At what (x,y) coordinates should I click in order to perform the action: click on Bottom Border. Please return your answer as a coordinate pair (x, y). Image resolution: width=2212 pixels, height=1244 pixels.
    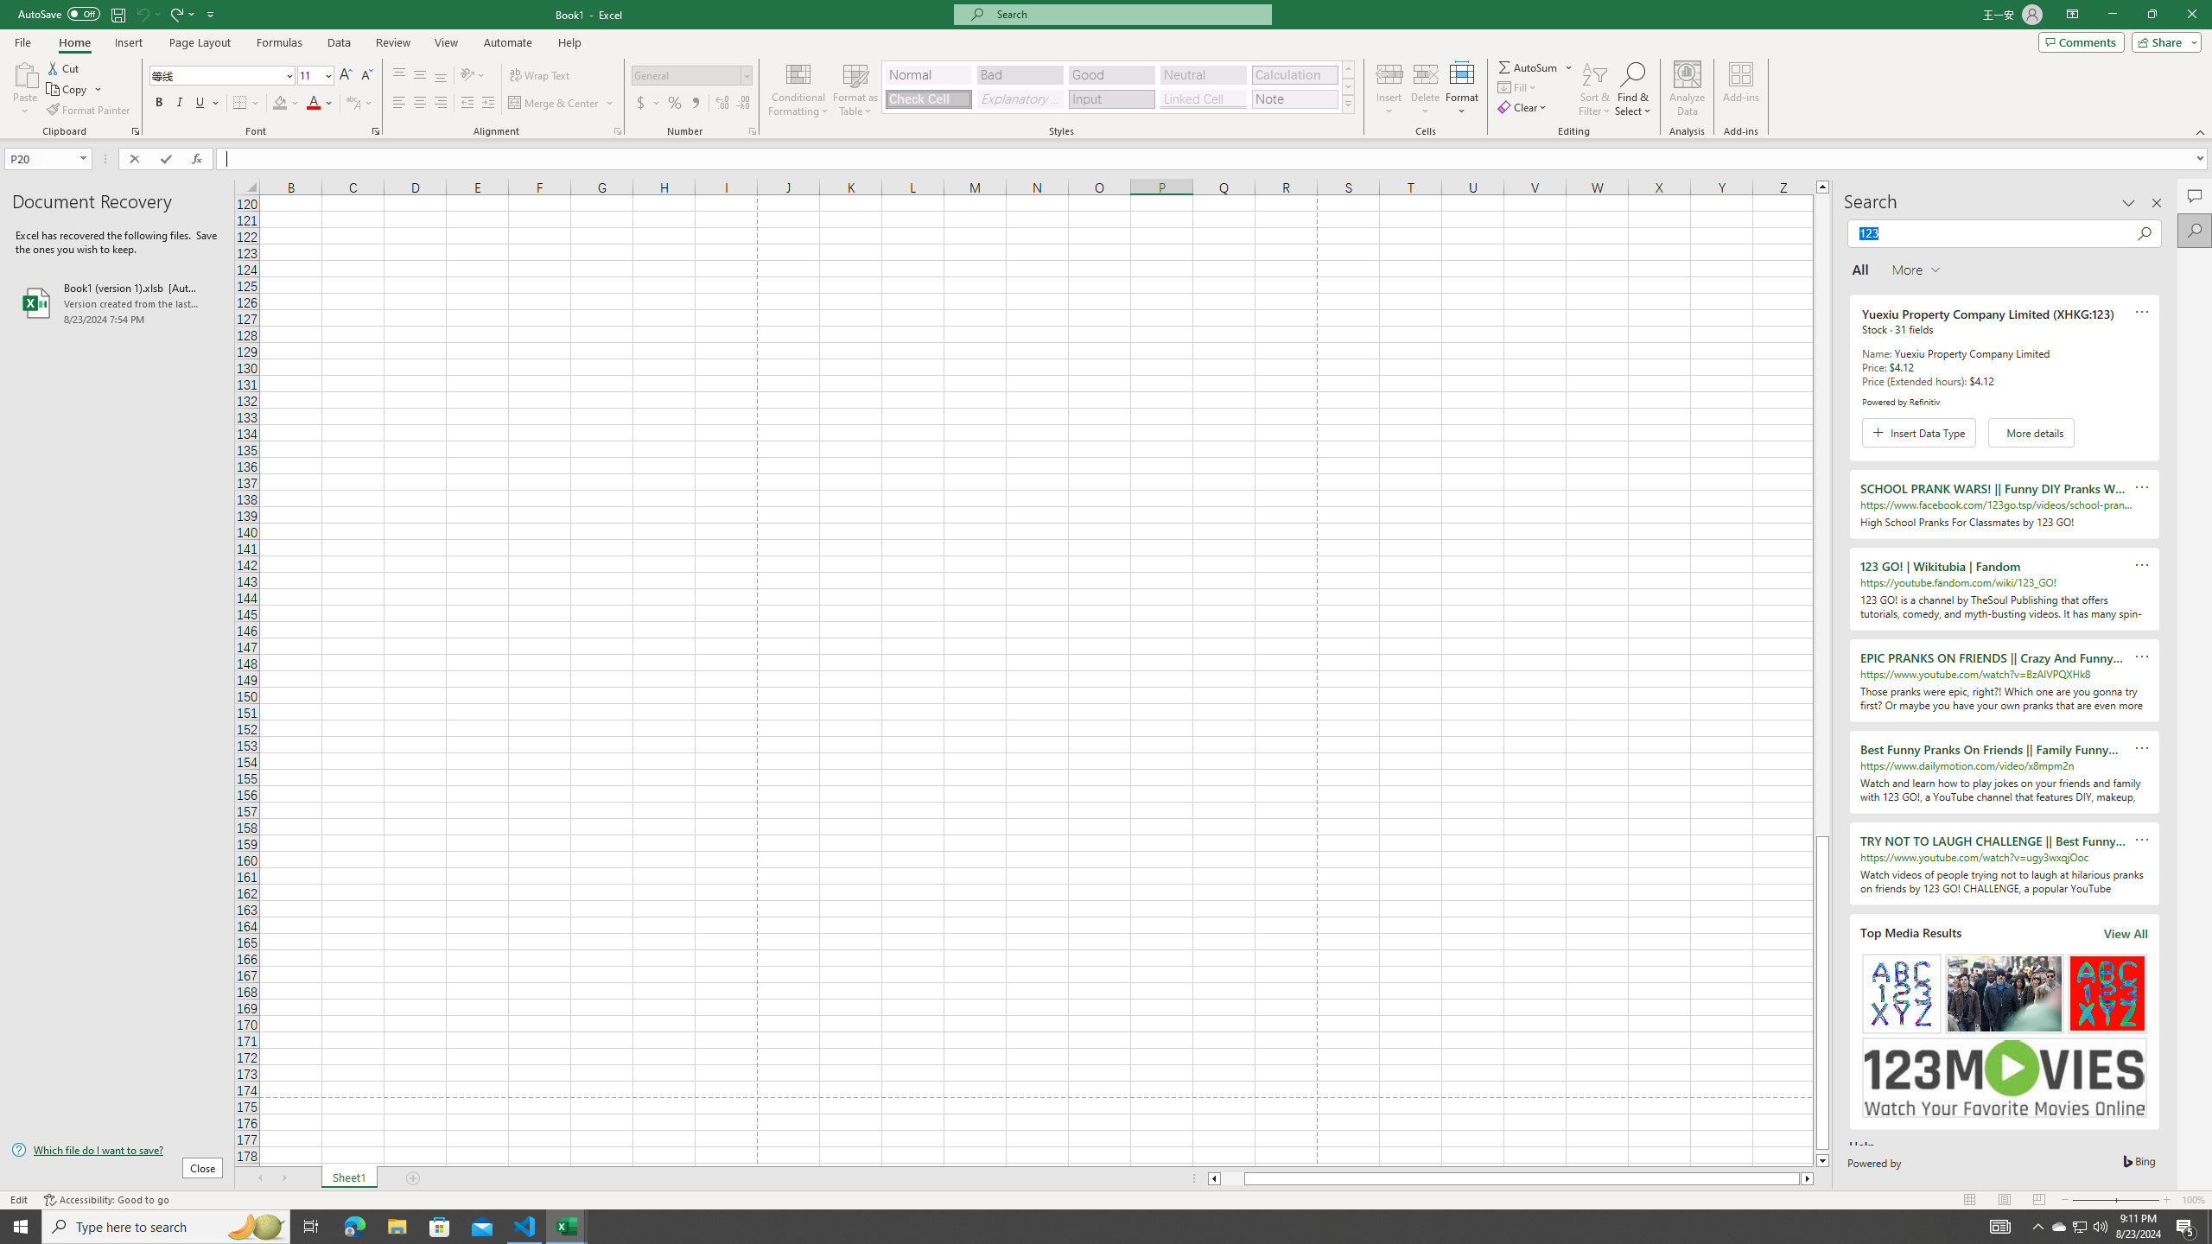
    Looking at the image, I should click on (240, 104).